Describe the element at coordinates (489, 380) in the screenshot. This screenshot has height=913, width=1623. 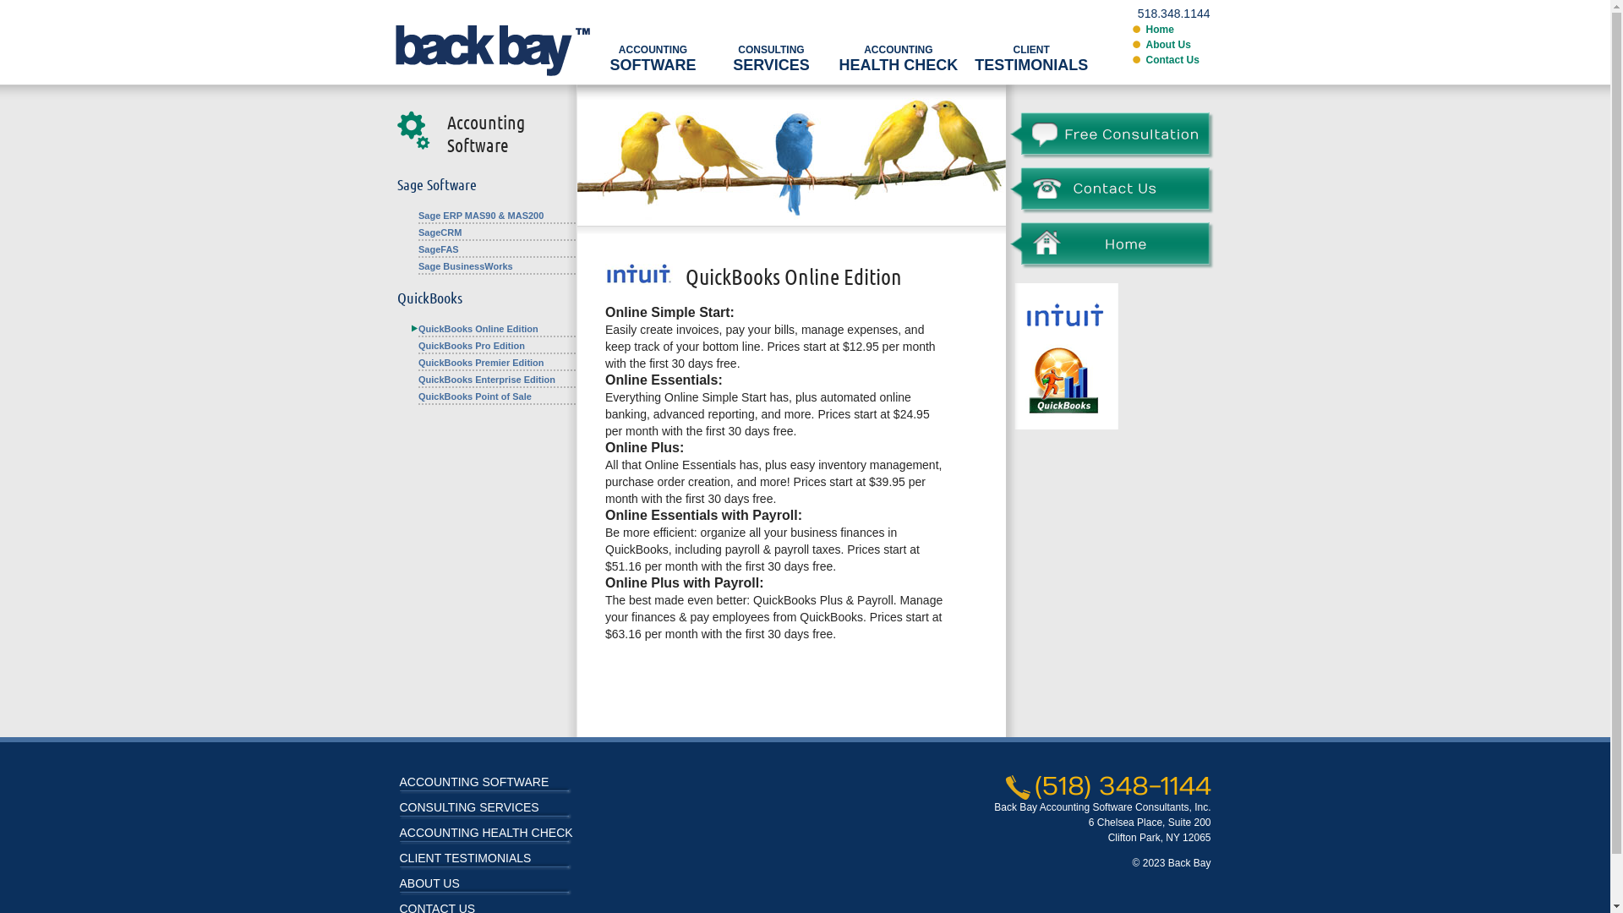
I see `QuickBooks Enterprise Edition` at that location.